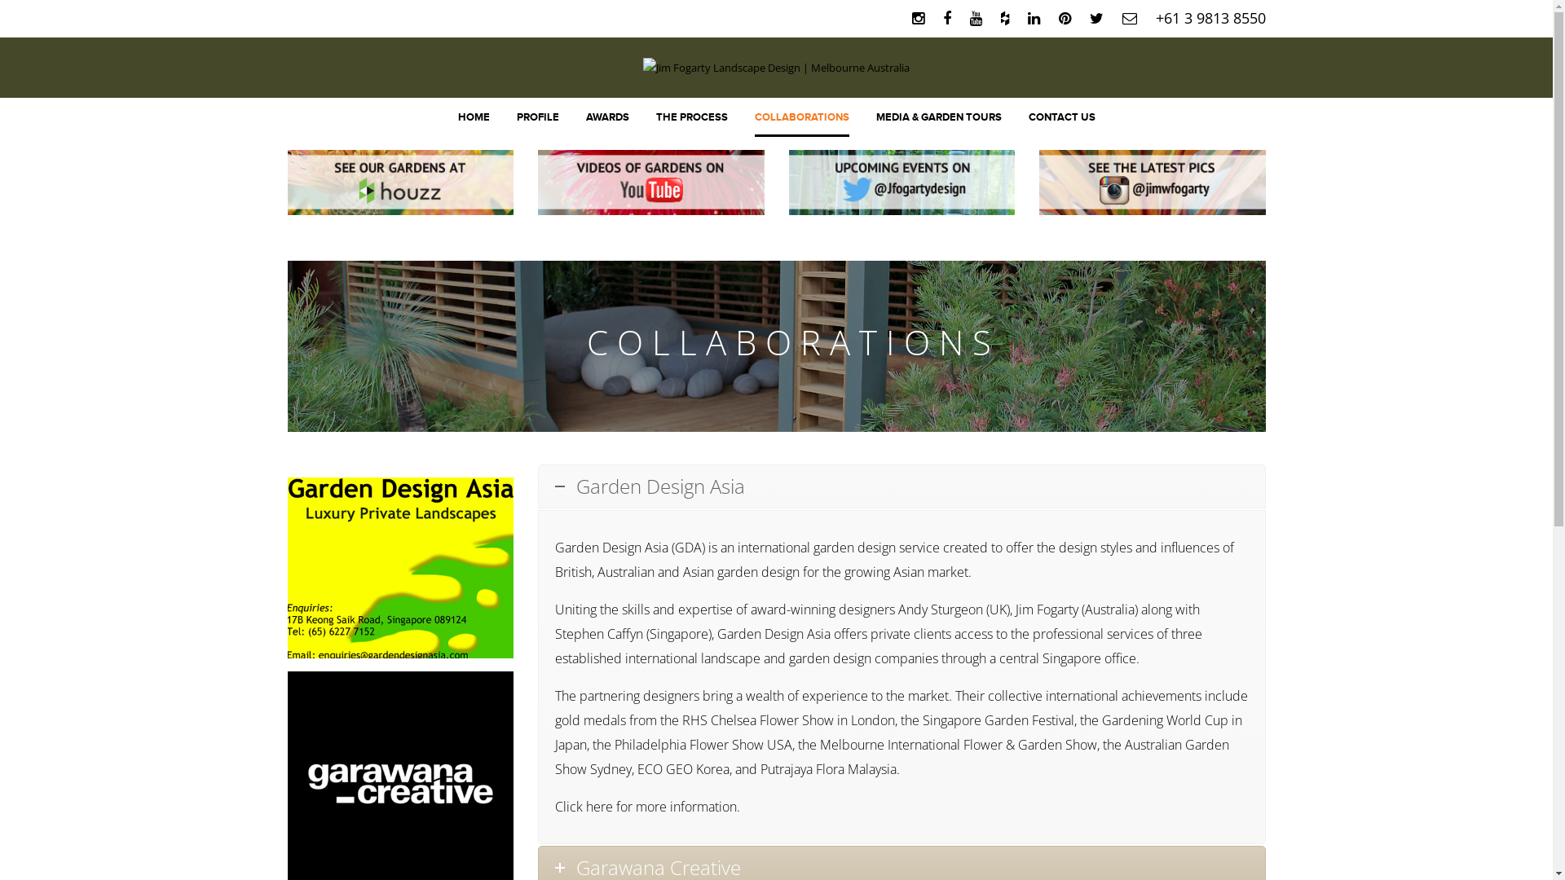  Describe the element at coordinates (1062, 117) in the screenshot. I see `CONTACT US` at that location.